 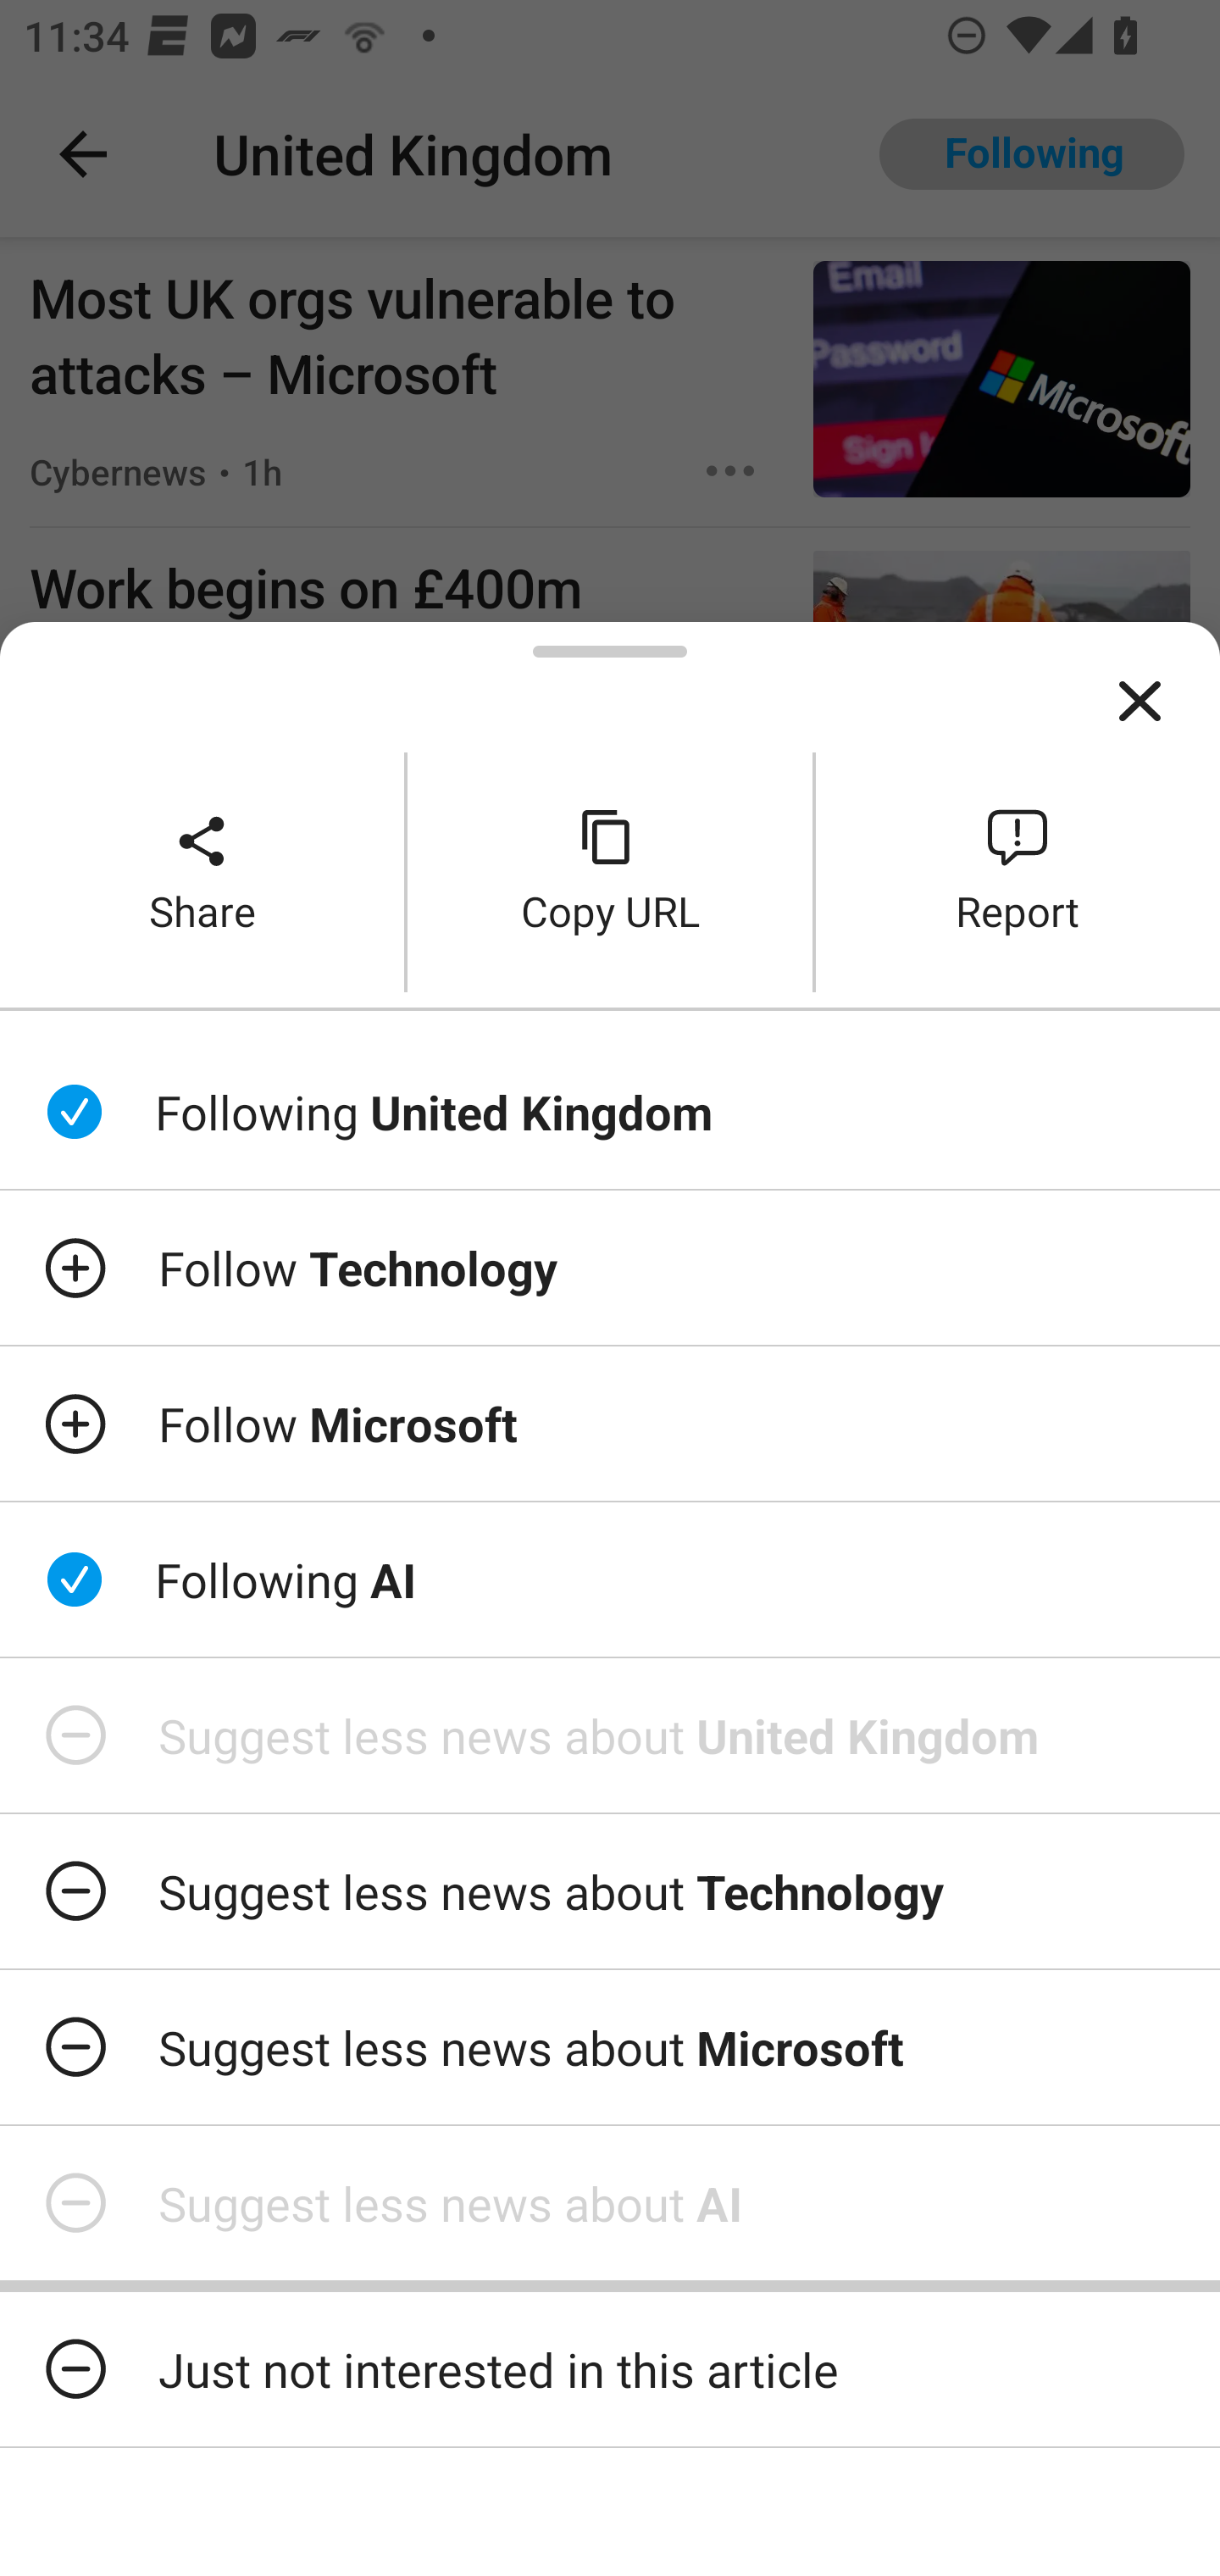 I want to click on Follow Microsoft, so click(x=610, y=1424).